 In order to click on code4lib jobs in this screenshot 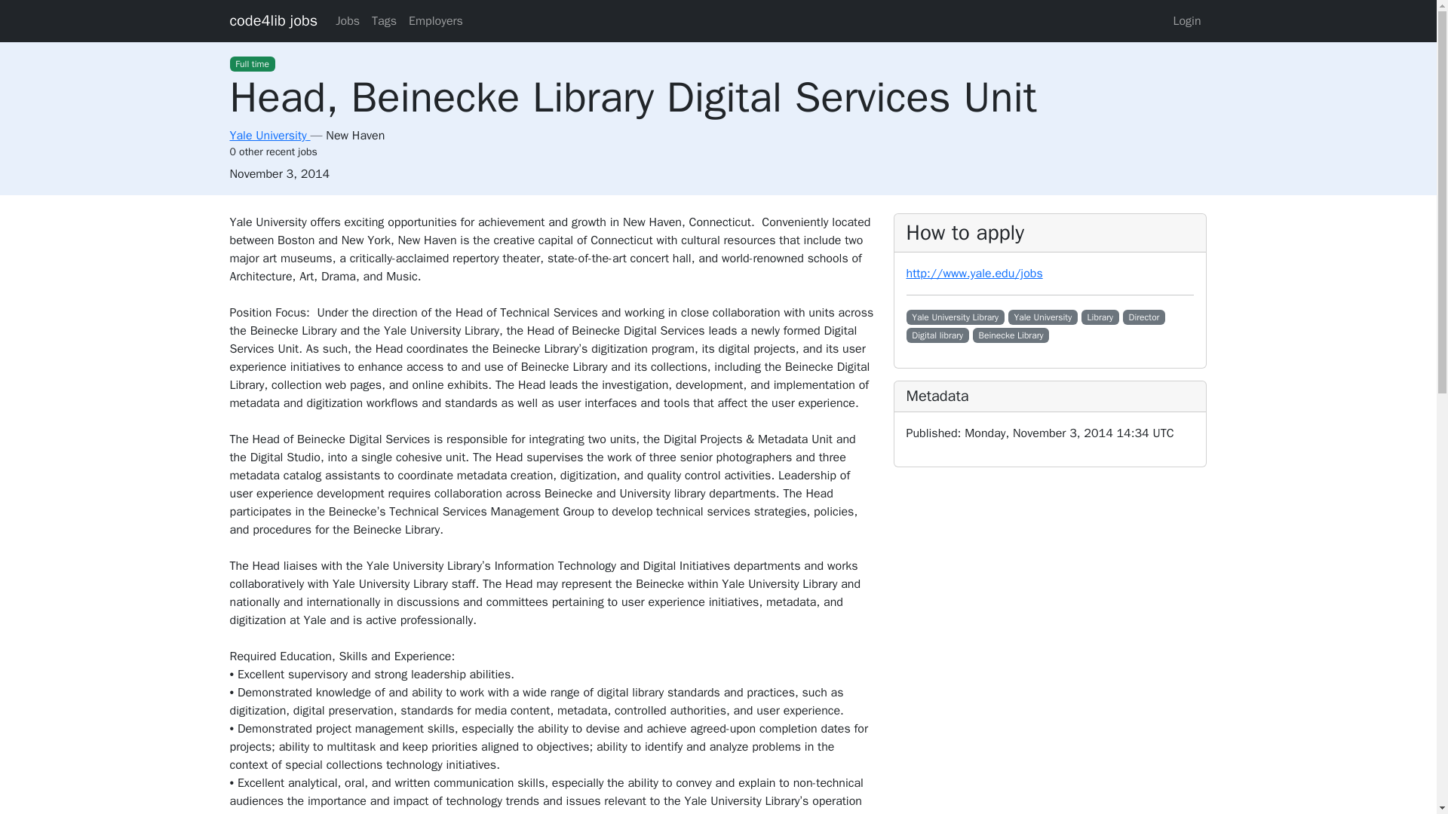, I will do `click(273, 20)`.